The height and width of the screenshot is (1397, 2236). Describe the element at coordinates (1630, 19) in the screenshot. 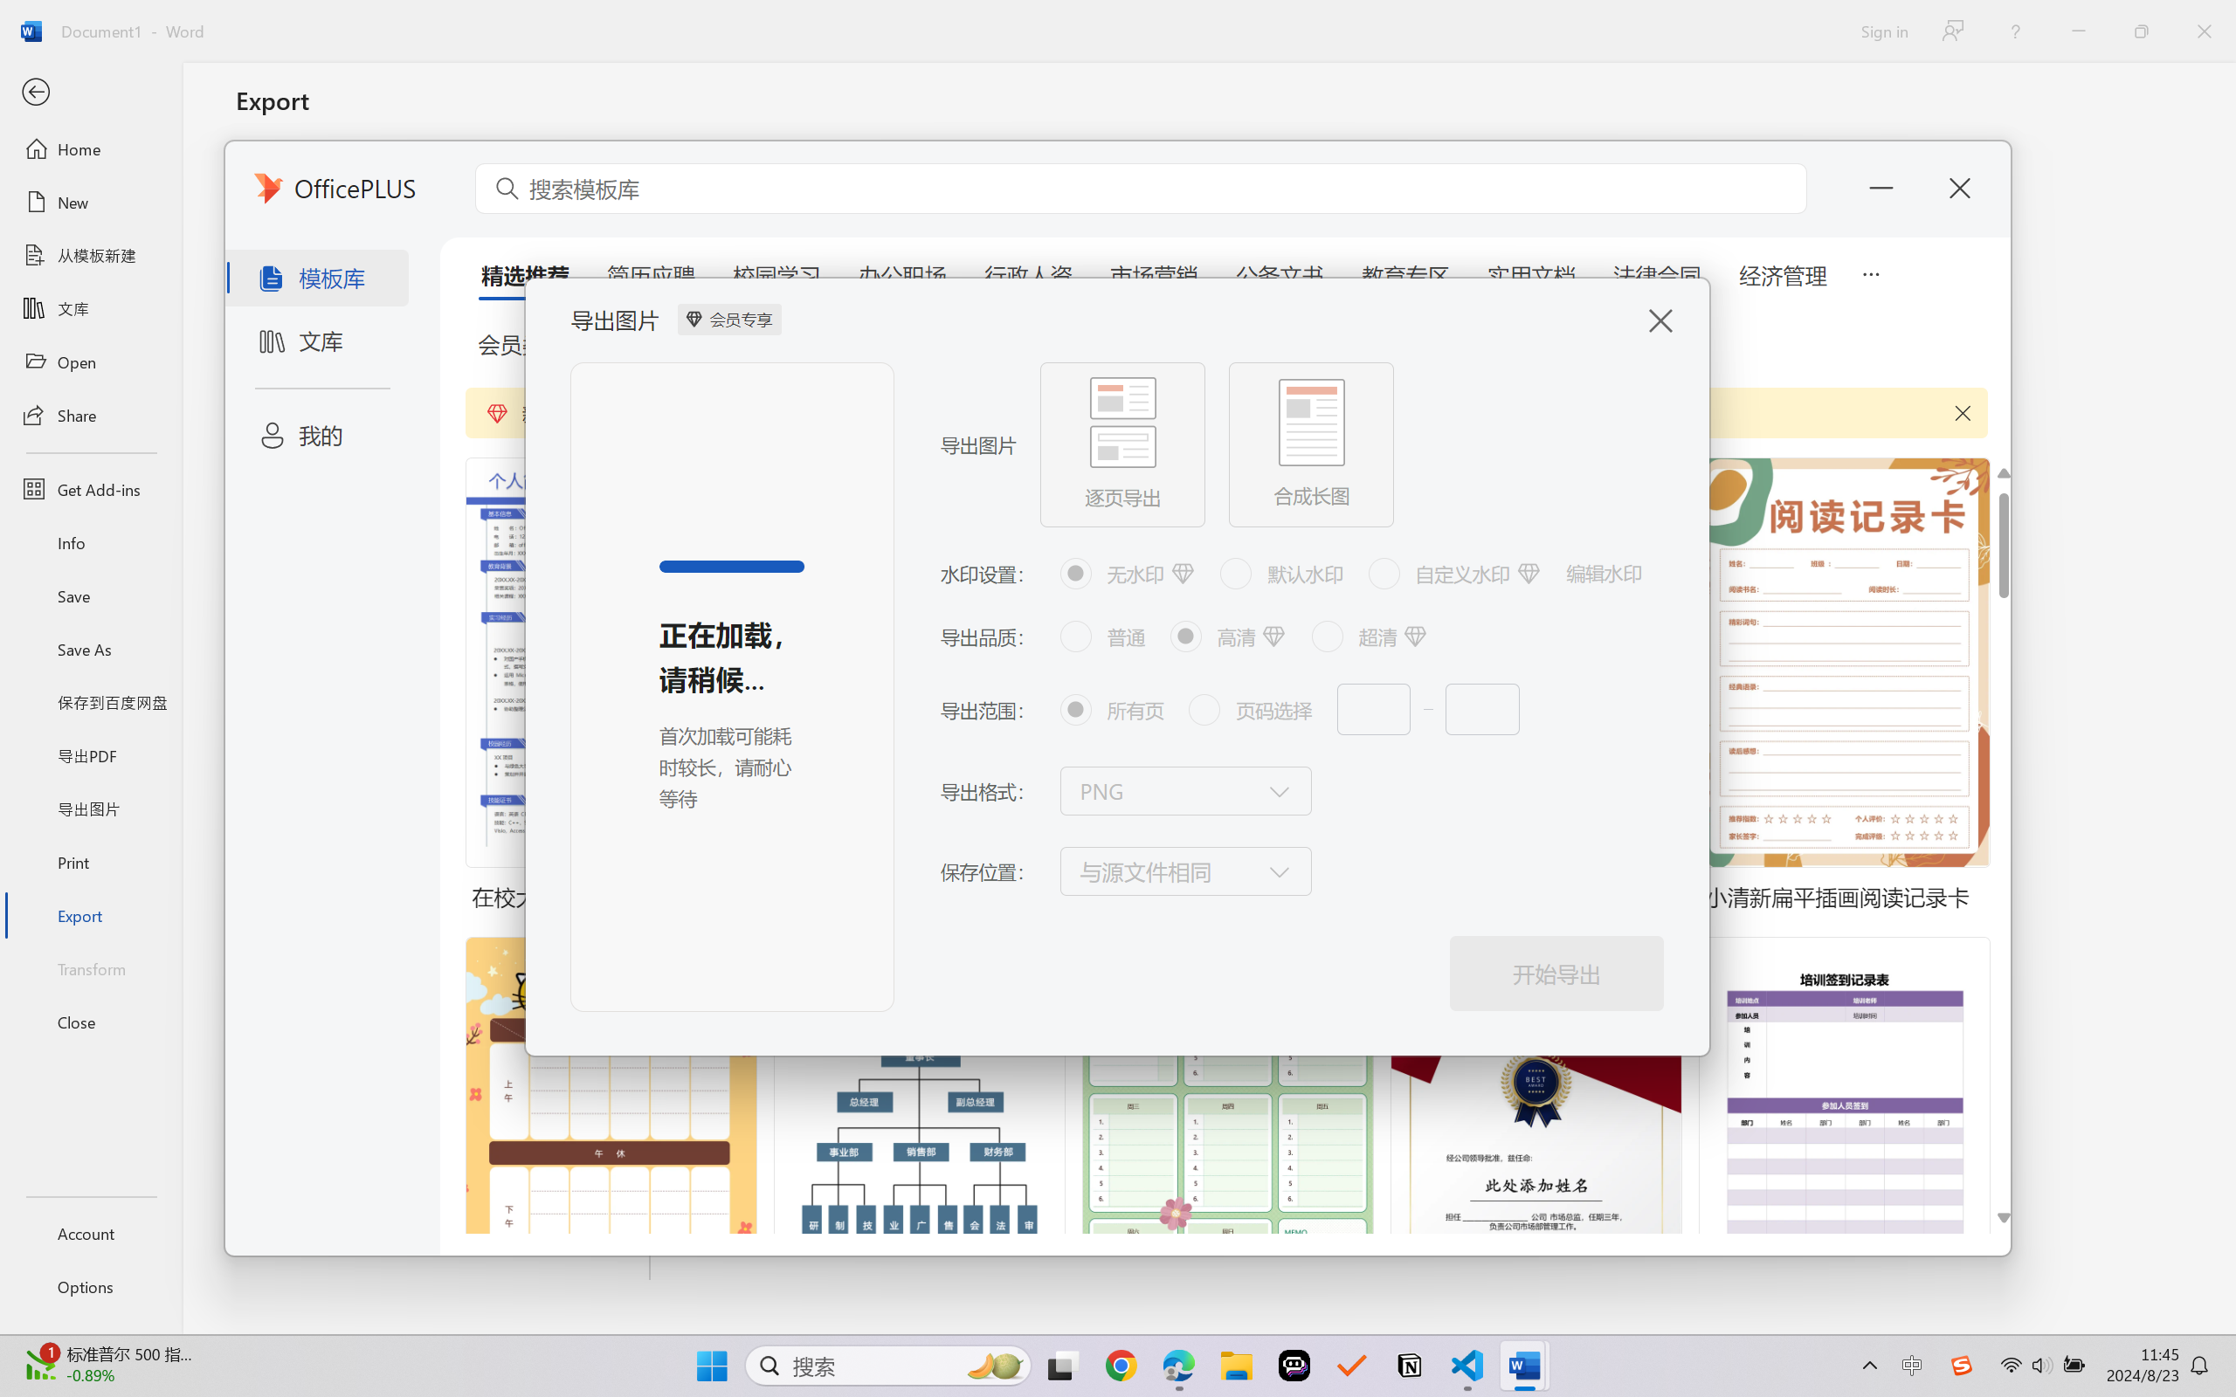

I see `Subscriptions - YouTube` at that location.